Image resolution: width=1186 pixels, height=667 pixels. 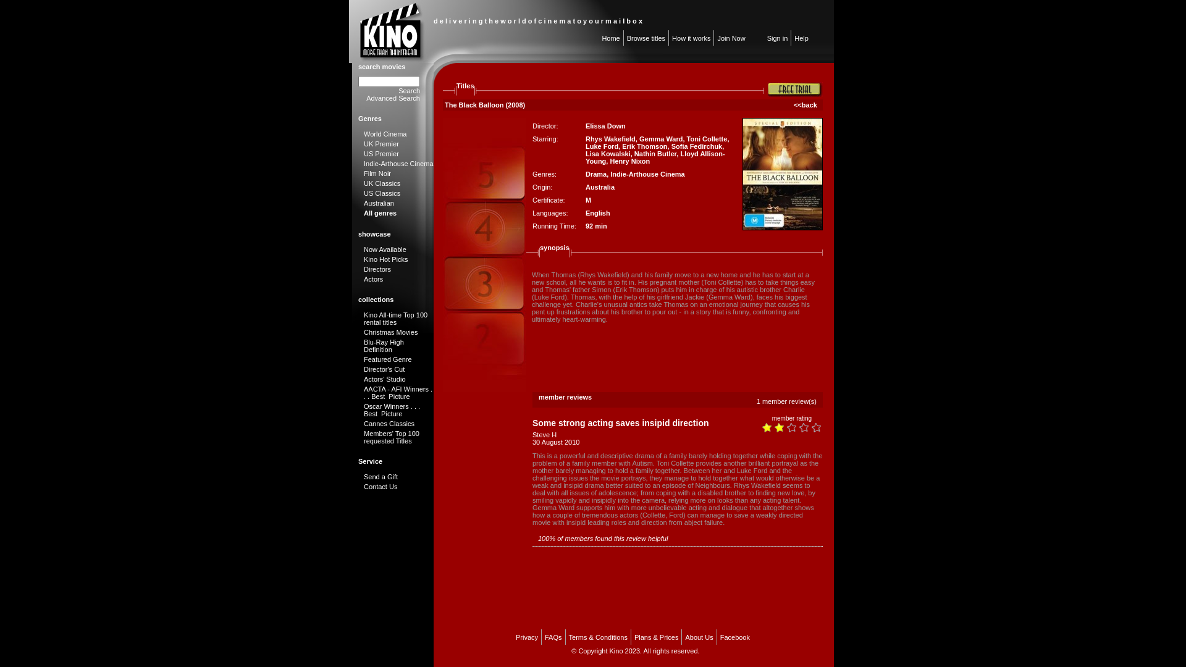 What do you see at coordinates (602, 146) in the screenshot?
I see `Luke Ford` at bounding box center [602, 146].